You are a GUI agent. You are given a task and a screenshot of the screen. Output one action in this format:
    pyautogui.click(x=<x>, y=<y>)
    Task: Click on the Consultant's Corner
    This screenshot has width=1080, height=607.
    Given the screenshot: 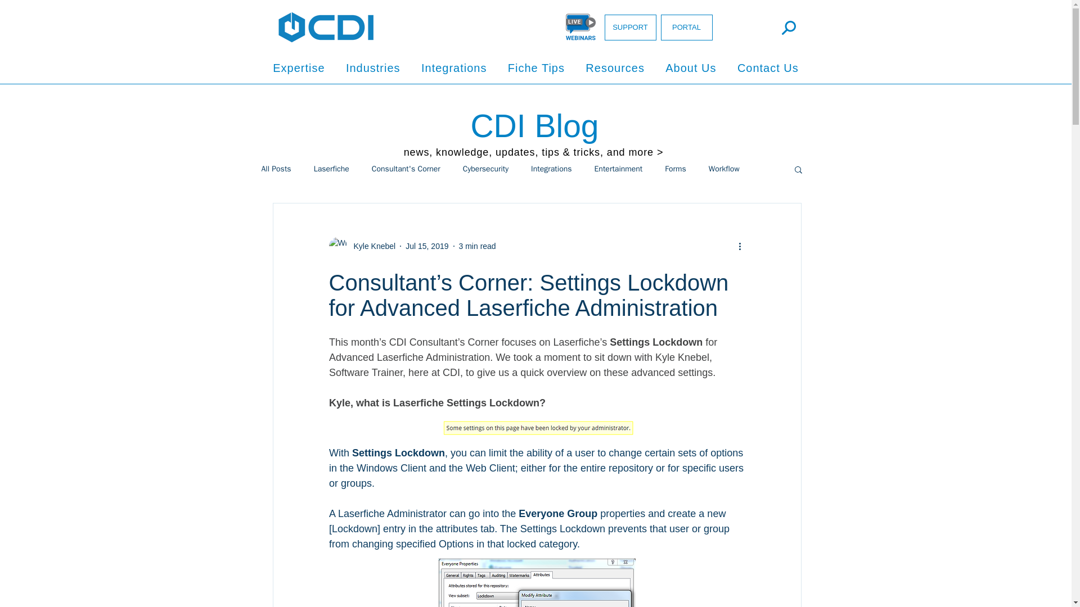 What is the action you would take?
    pyautogui.click(x=406, y=169)
    